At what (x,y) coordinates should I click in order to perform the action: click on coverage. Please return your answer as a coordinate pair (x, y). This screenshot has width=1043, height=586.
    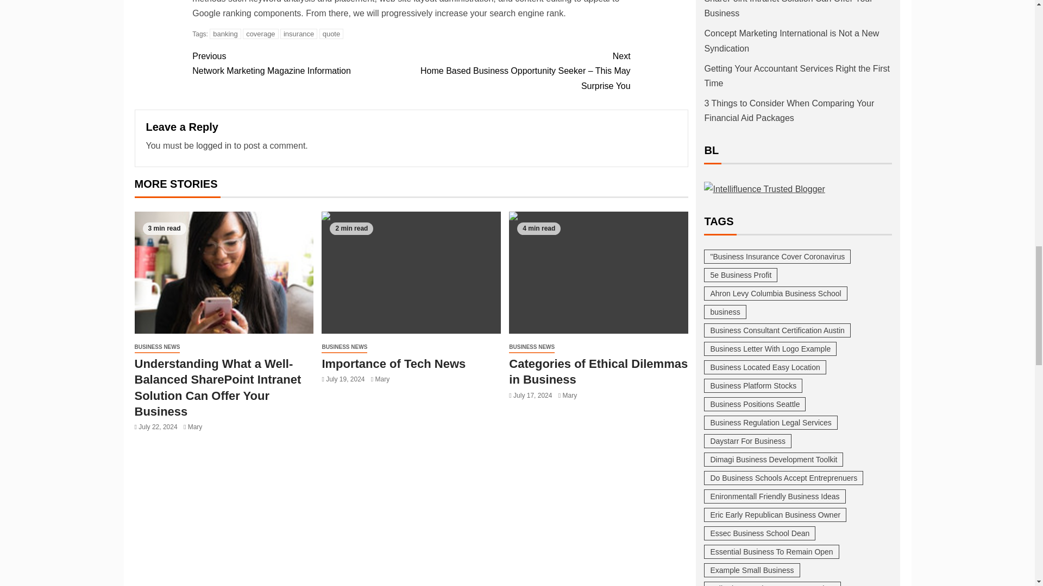
    Looking at the image, I should click on (301, 63).